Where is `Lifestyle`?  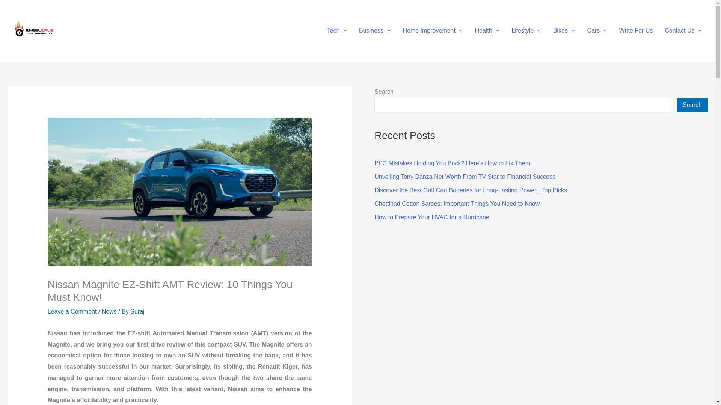
Lifestyle is located at coordinates (526, 31).